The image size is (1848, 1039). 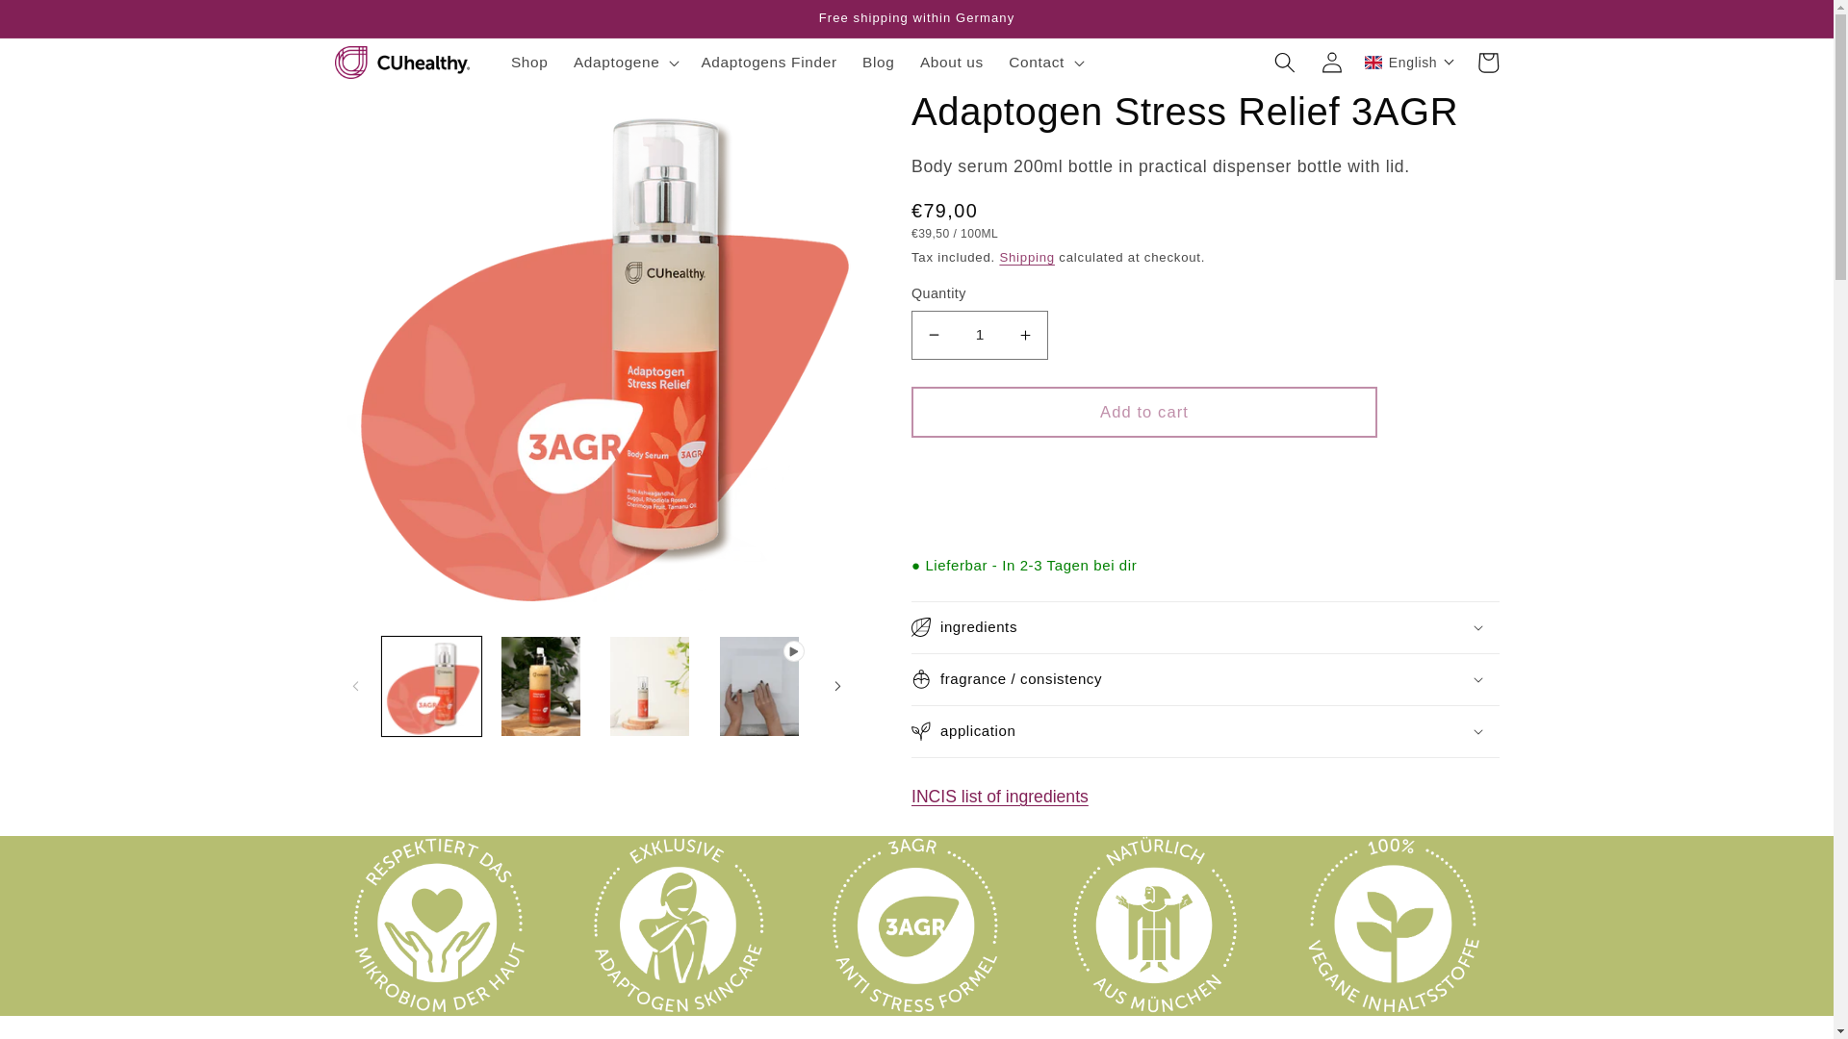 What do you see at coordinates (979, 335) in the screenshot?
I see `1` at bounding box center [979, 335].